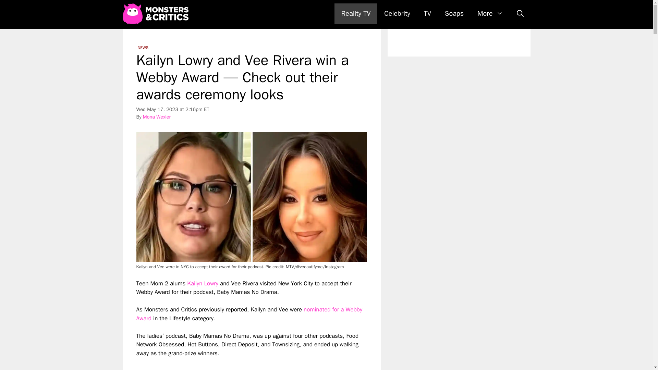  I want to click on More, so click(490, 14).